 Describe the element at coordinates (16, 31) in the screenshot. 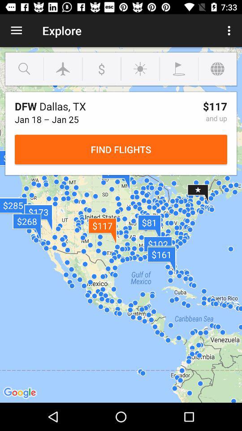

I see `open the icon next to explore item` at that location.